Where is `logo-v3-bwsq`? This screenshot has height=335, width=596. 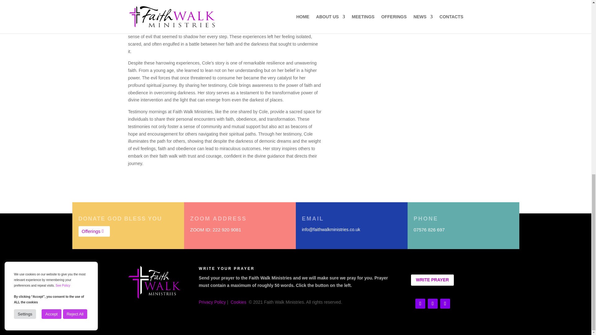 logo-v3-bwsq is located at coordinates (154, 282).